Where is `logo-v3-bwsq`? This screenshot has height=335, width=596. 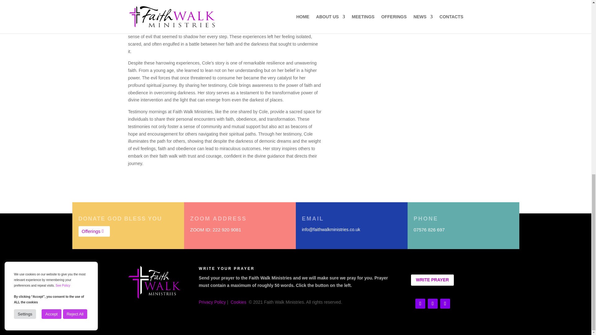 logo-v3-bwsq is located at coordinates (154, 282).